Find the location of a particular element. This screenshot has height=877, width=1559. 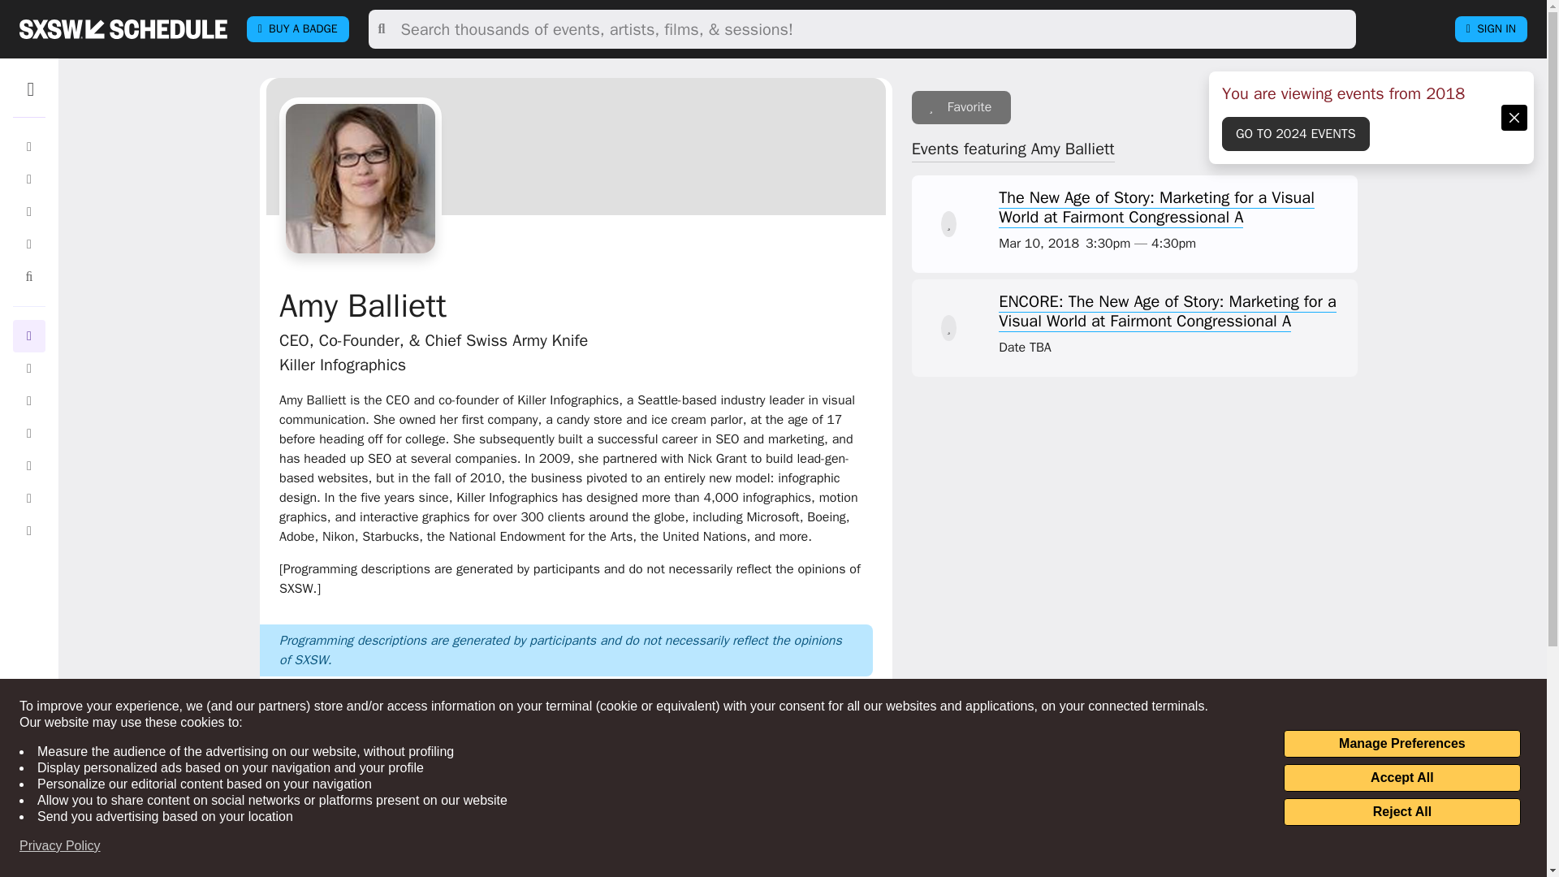

SIGN IN is located at coordinates (1491, 29).